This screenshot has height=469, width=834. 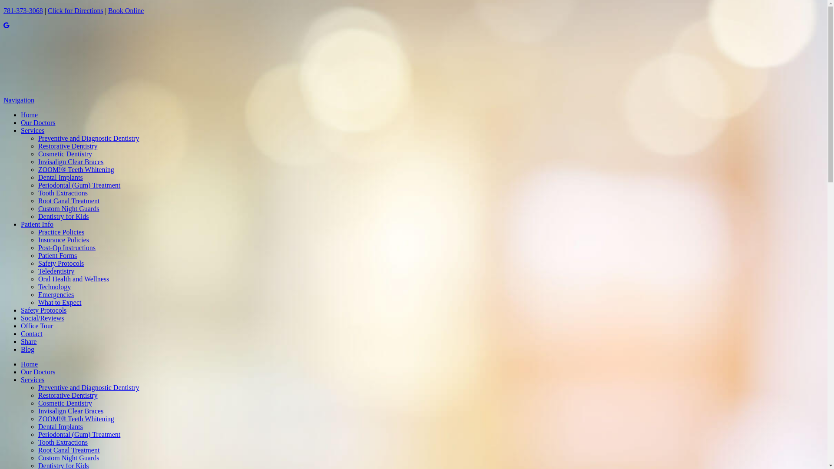 I want to click on Root Canal Treatment, so click(x=69, y=450).